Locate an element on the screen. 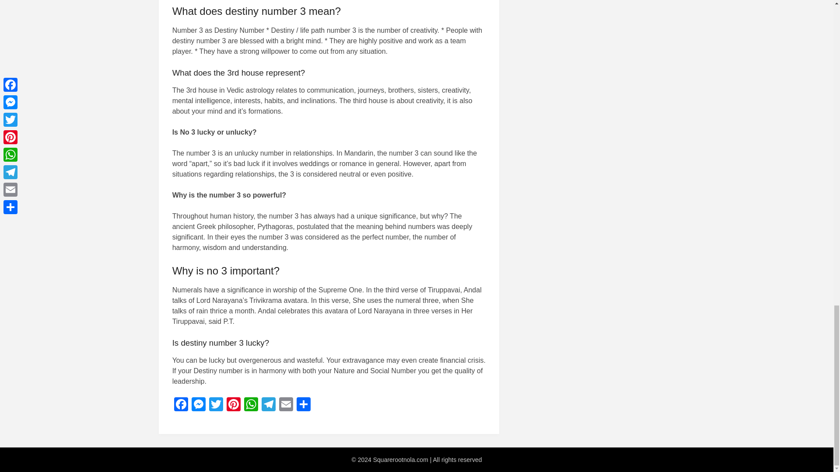  Telegram is located at coordinates (268, 406).